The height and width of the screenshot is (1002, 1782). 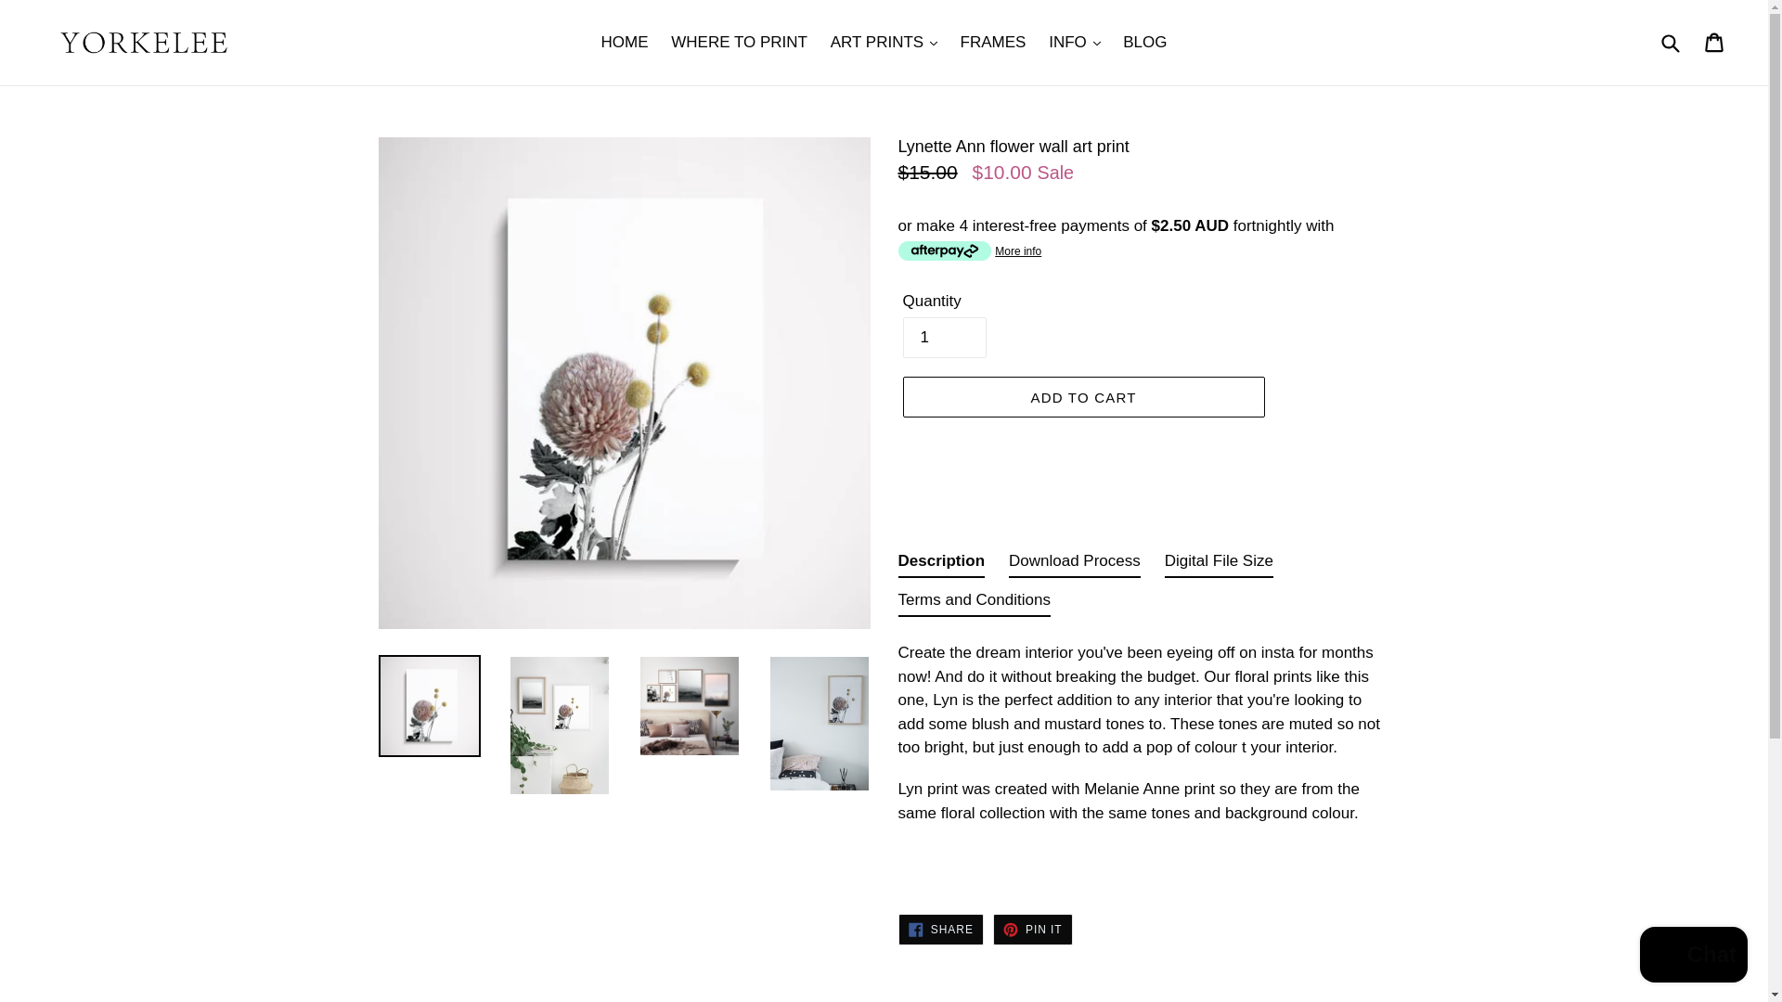 I want to click on 1, so click(x=943, y=338).